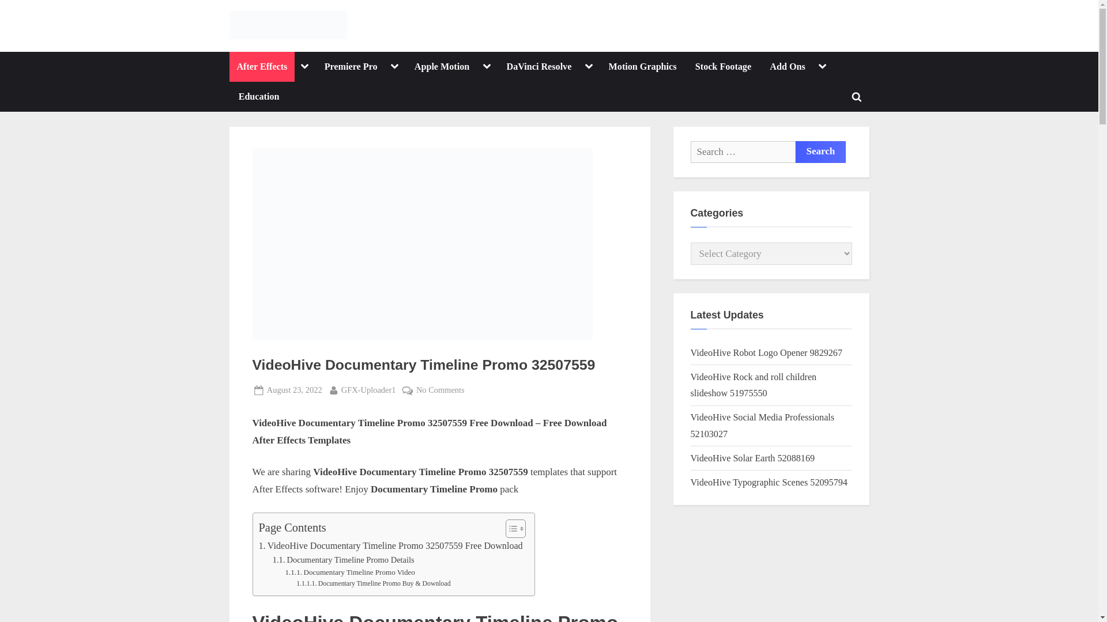 This screenshot has width=1107, height=622. I want to click on Toggle sub-menu, so click(304, 67).